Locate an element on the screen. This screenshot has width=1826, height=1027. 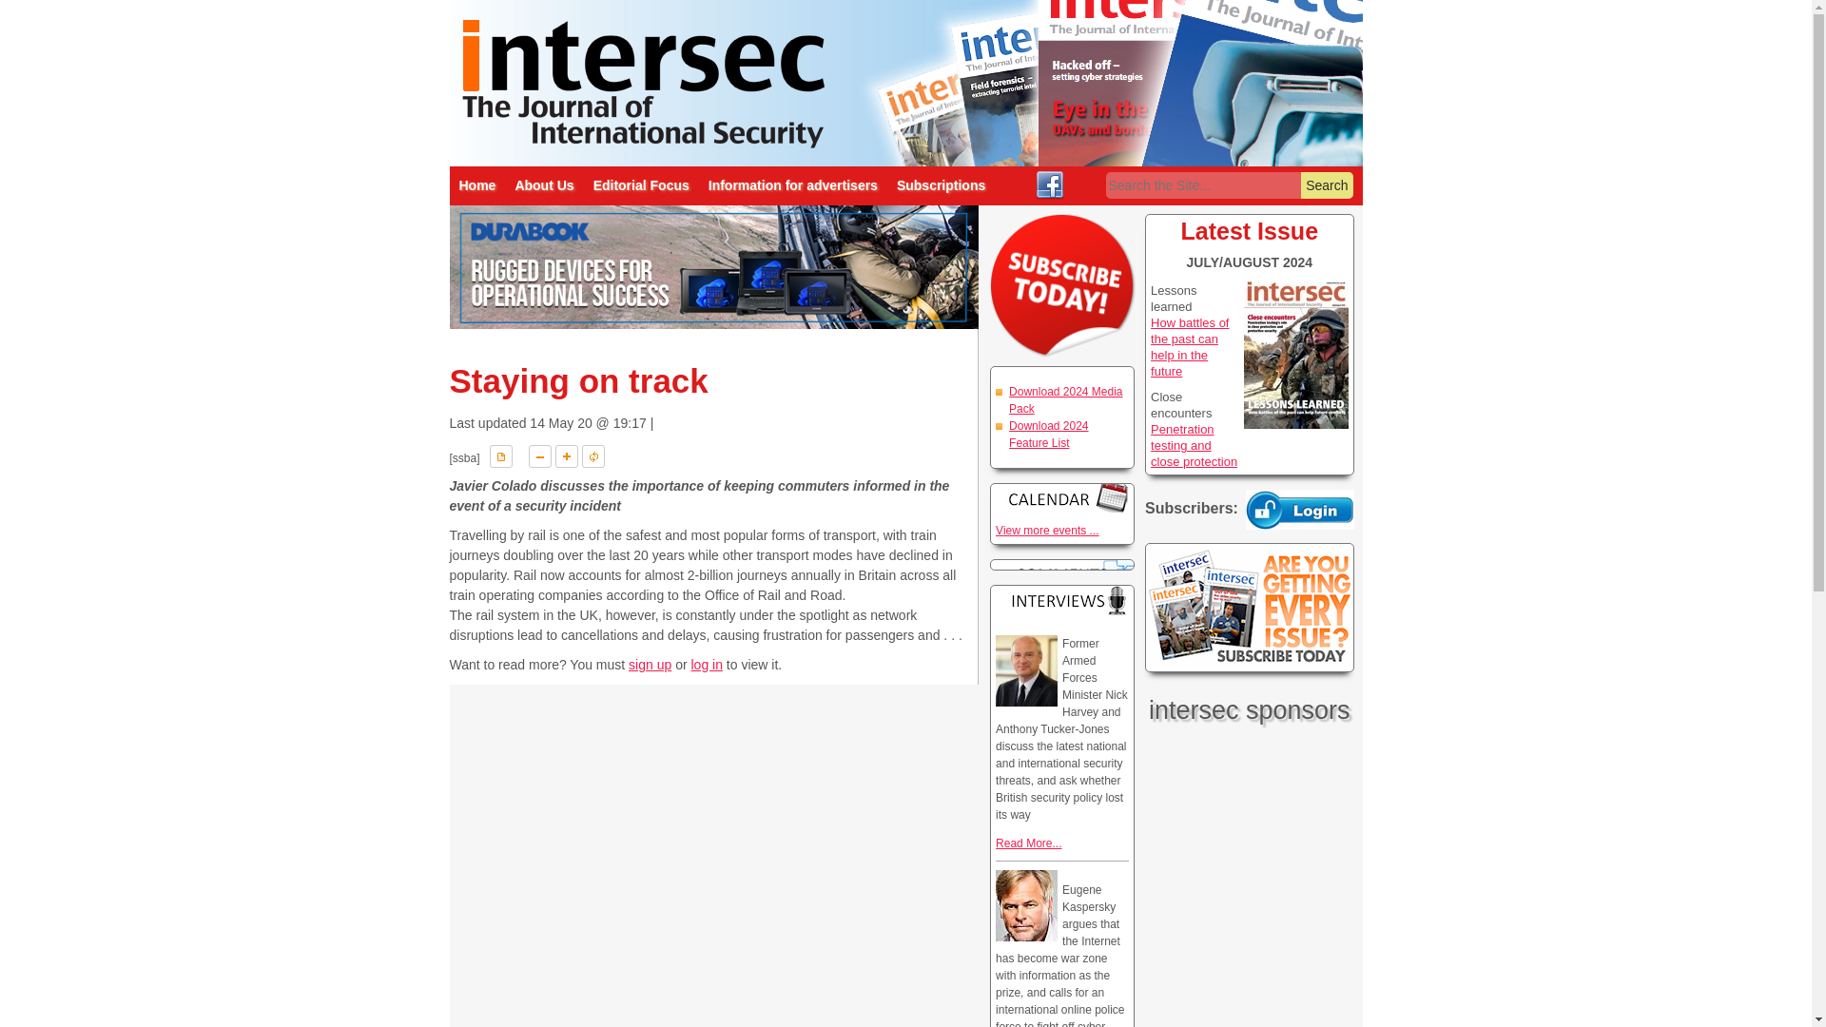
Our RSS RSS is located at coordinates (1082, 183).